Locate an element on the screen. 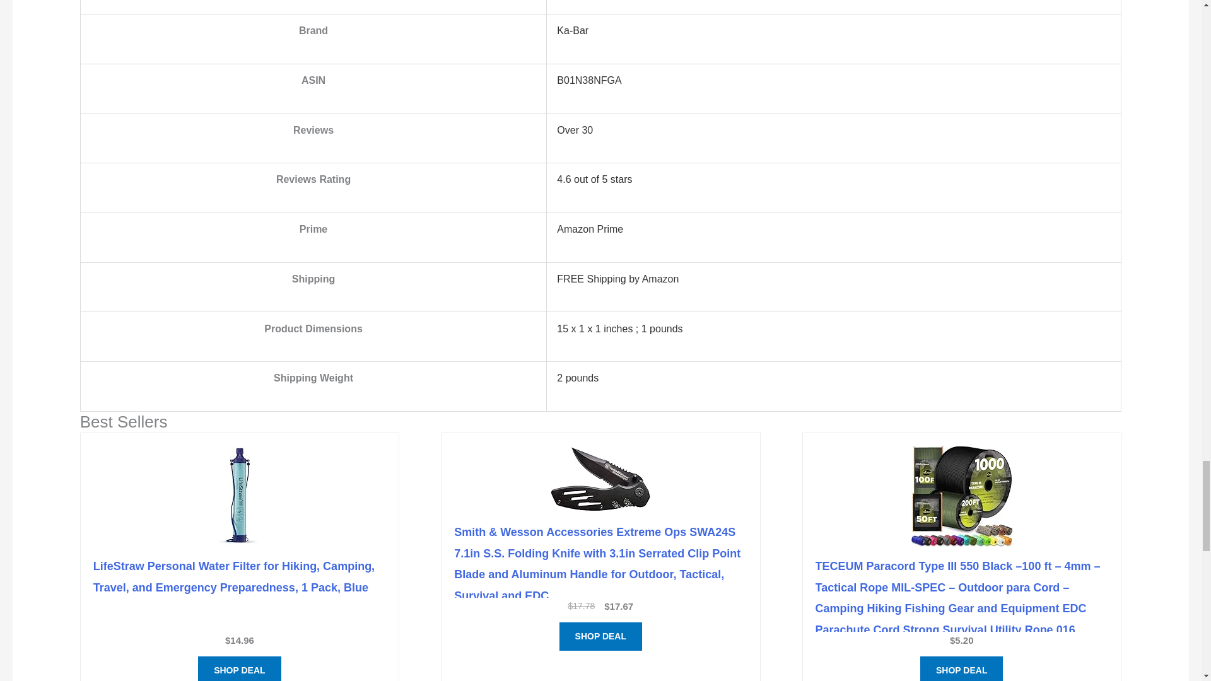  Ka-Bar is located at coordinates (573, 30).